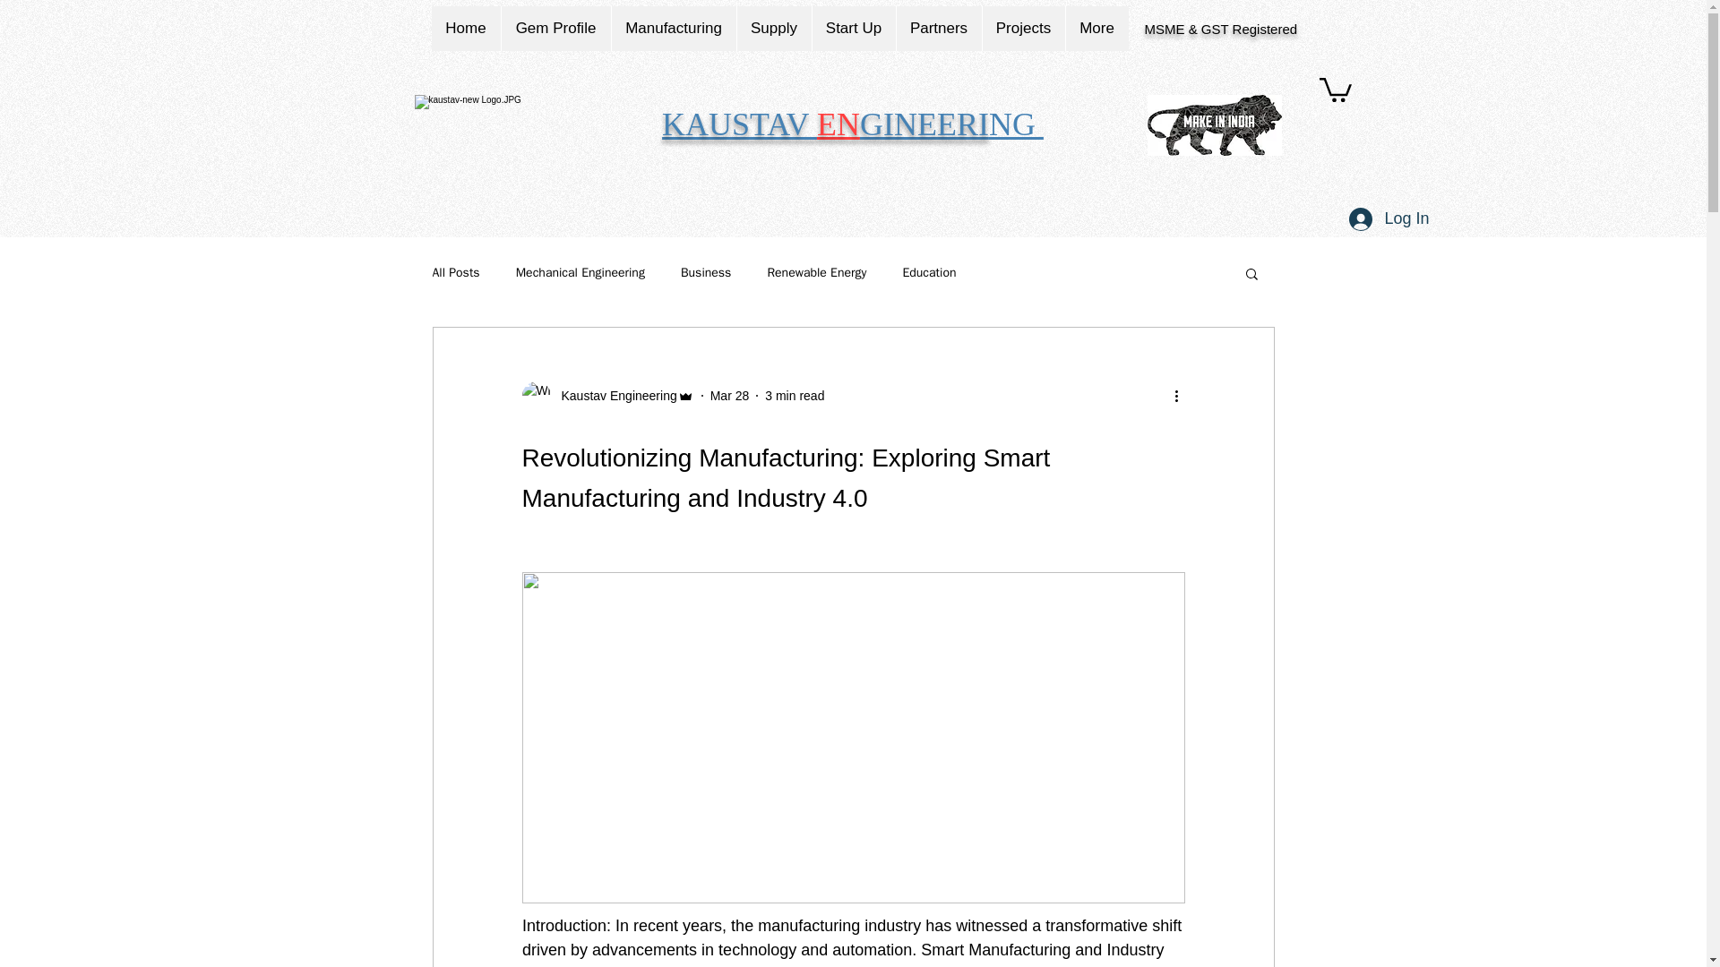 The height and width of the screenshot is (967, 1720). What do you see at coordinates (555, 29) in the screenshot?
I see `Gem Profile` at bounding box center [555, 29].